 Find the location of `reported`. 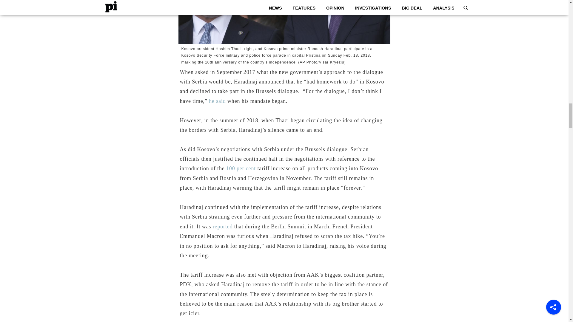

reported is located at coordinates (223, 227).